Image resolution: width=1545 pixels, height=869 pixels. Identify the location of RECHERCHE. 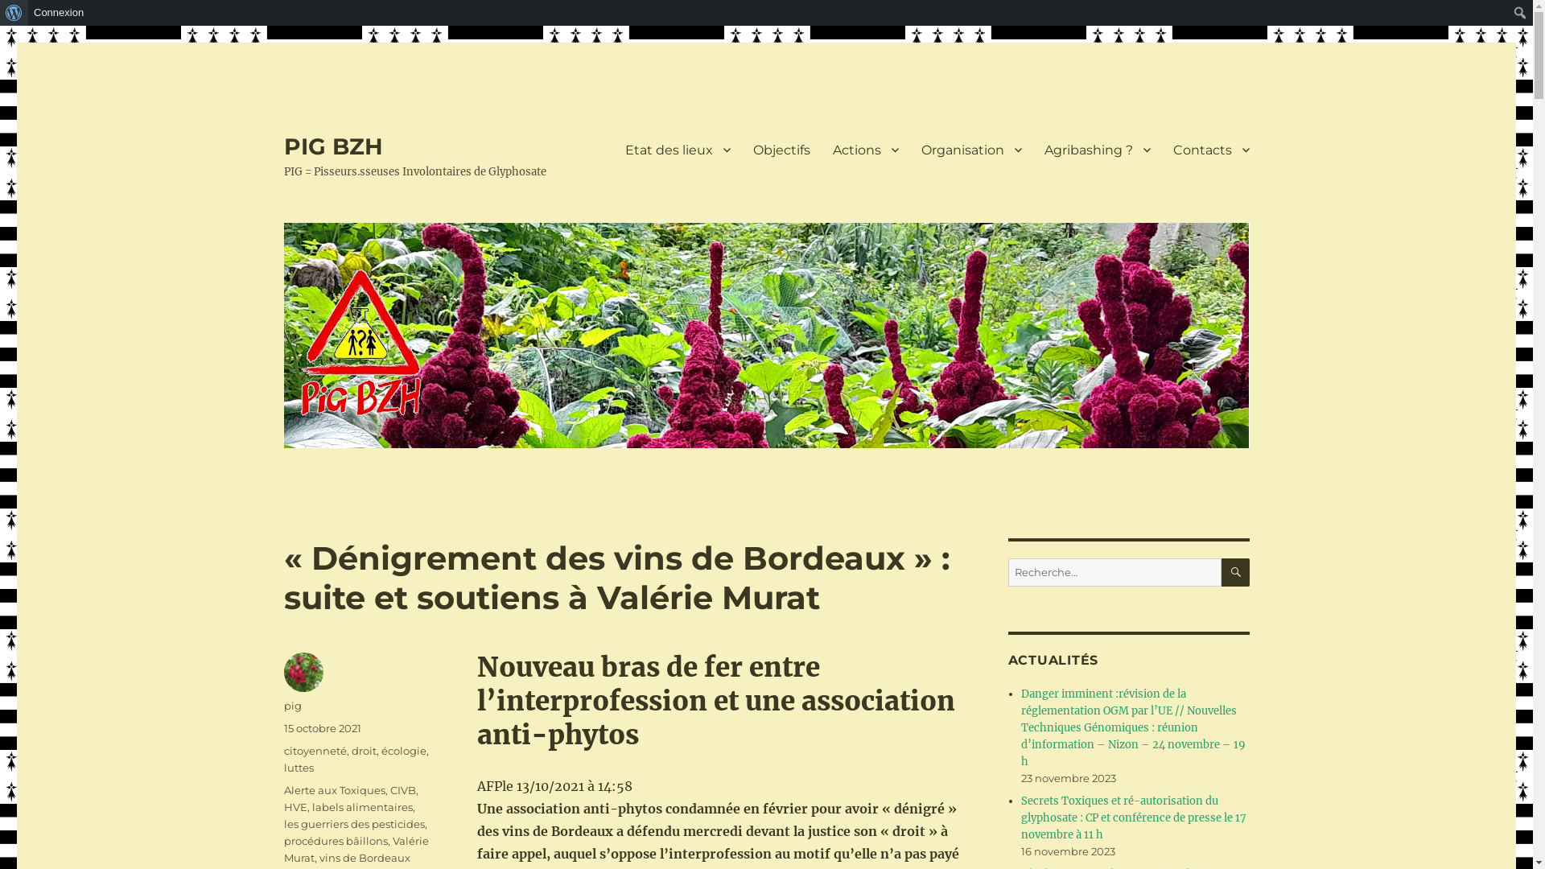
(1236, 573).